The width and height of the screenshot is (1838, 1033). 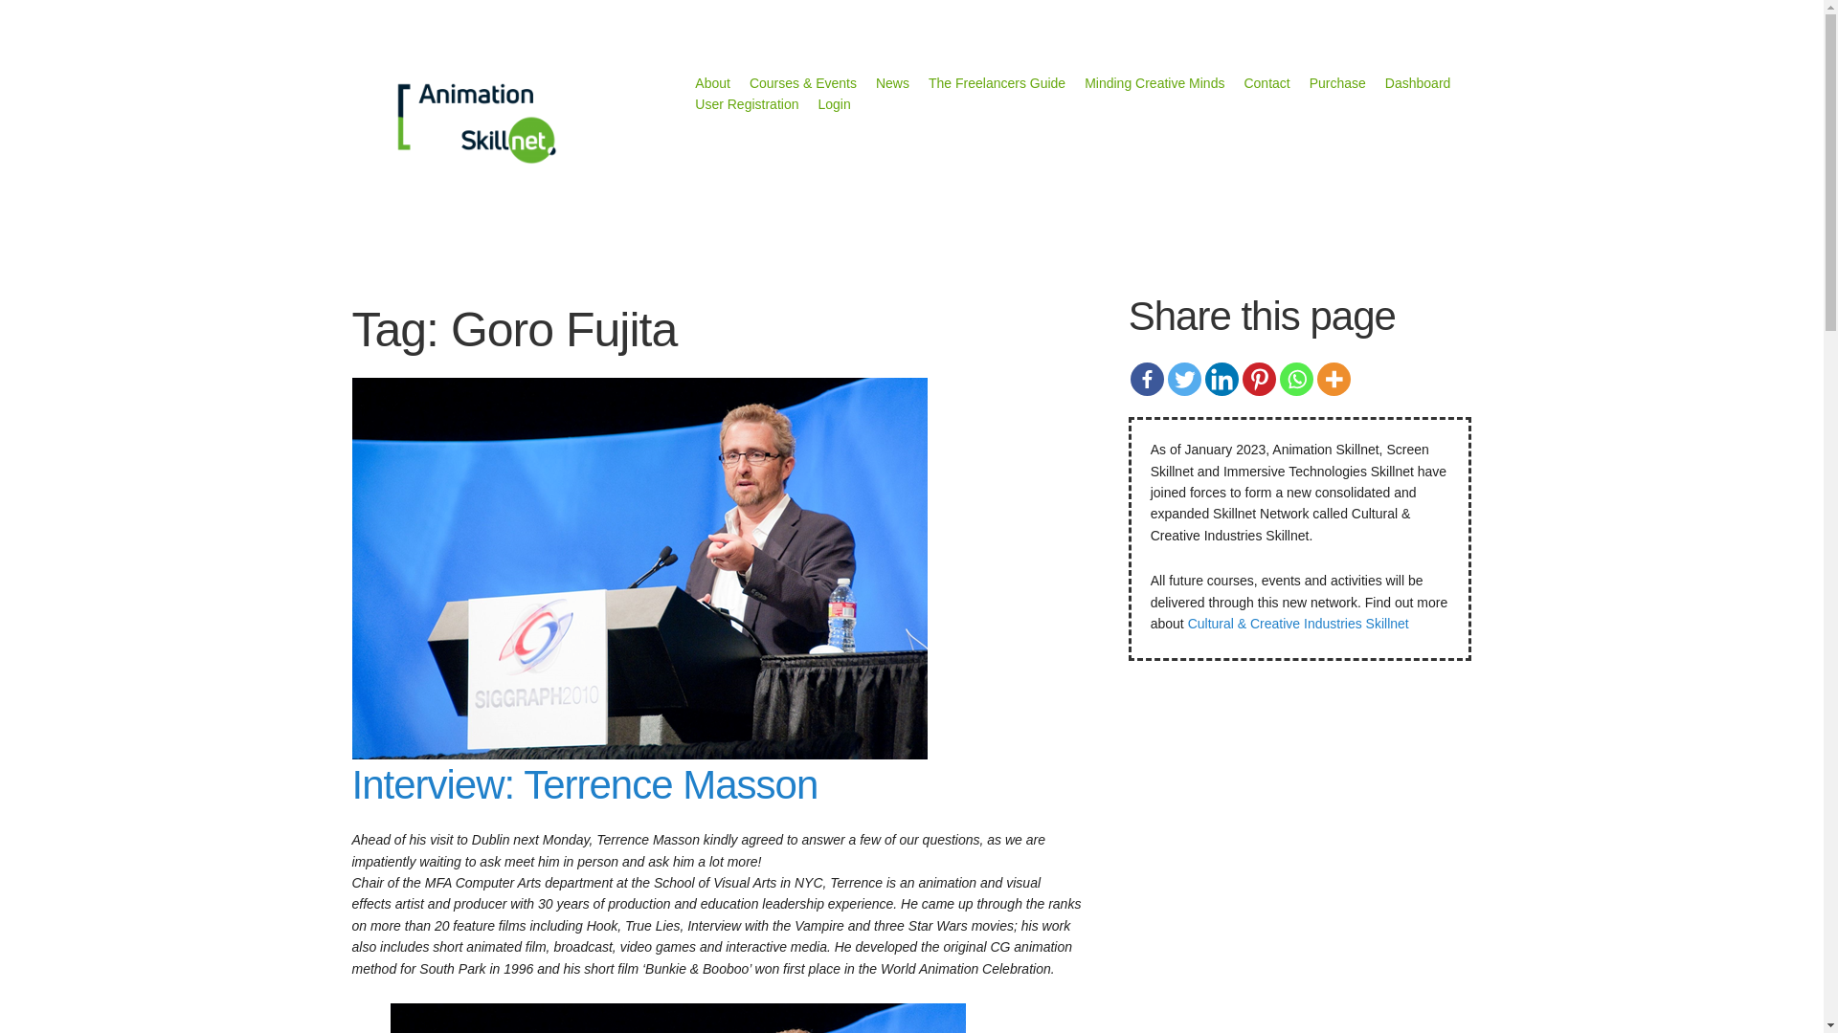 I want to click on User Registration, so click(x=746, y=103).